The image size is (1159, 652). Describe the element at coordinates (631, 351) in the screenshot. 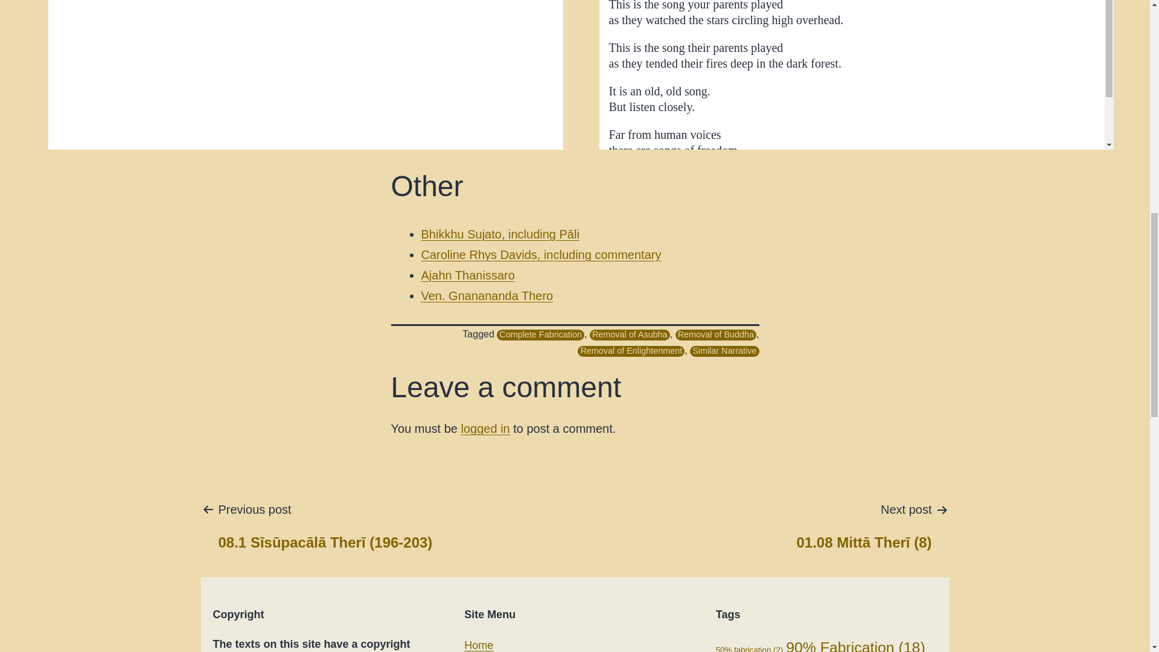

I see `Removal of Enlightenment` at that location.